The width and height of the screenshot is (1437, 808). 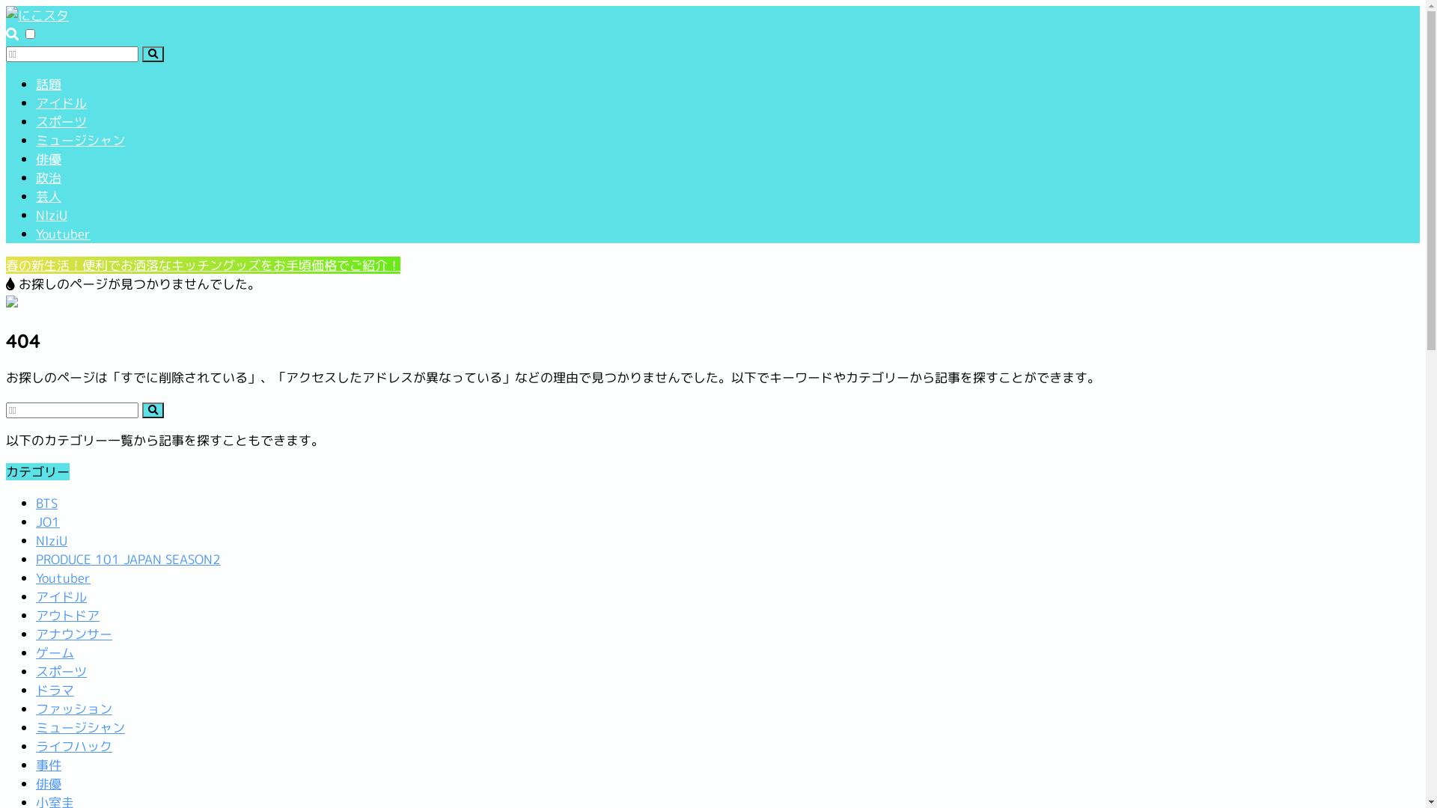 What do you see at coordinates (52, 215) in the screenshot?
I see `NIziU` at bounding box center [52, 215].